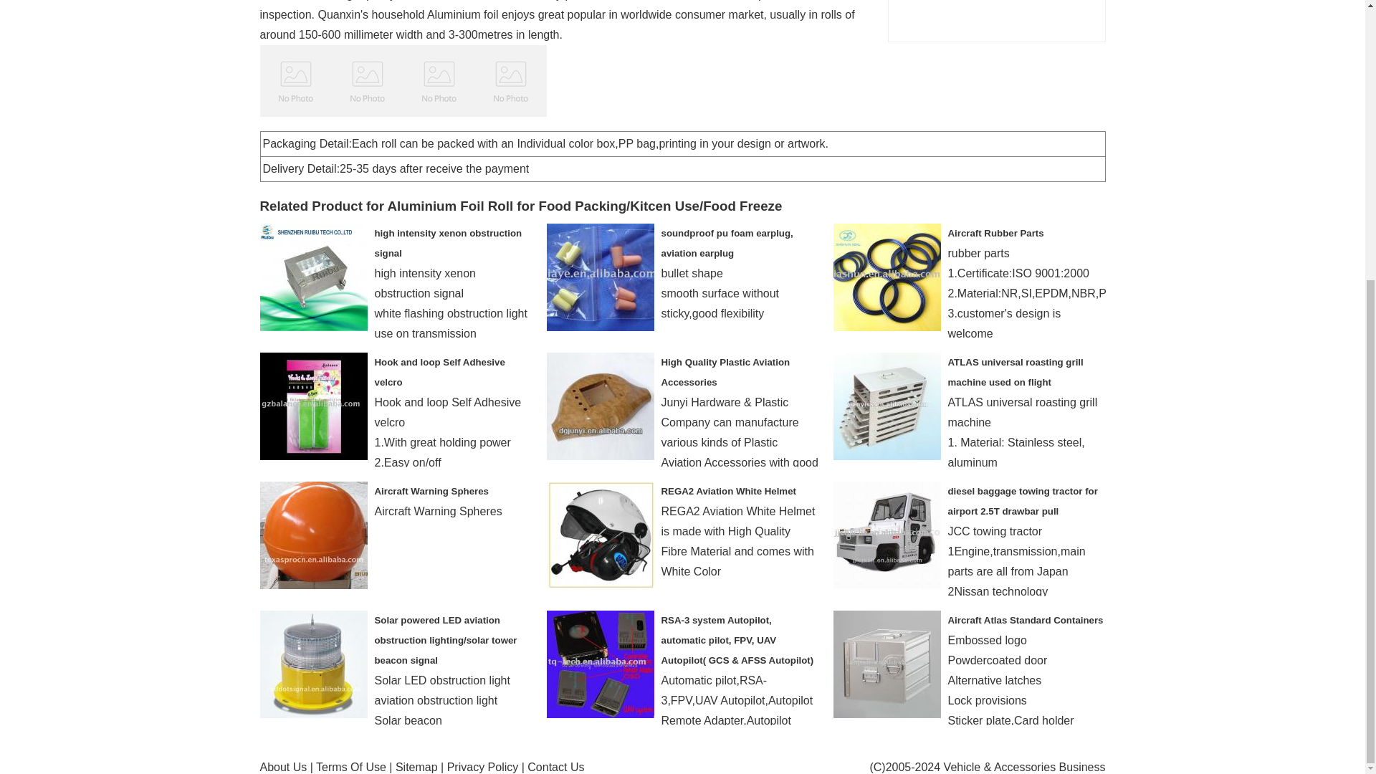 The width and height of the screenshot is (1376, 774). I want to click on soundproof pu foam earplug, aviation earplug, so click(726, 242).